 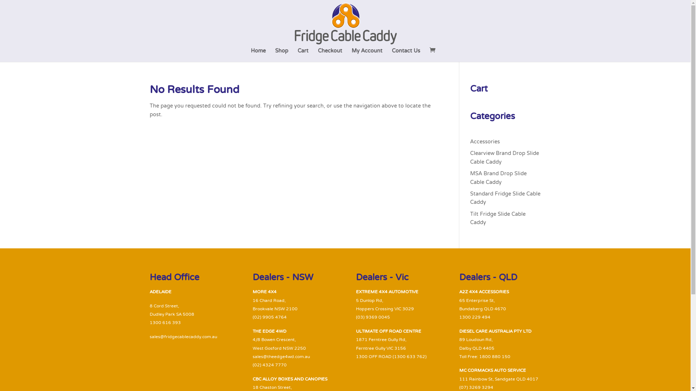 I want to click on Clearview Brand Drop Slide Cable Caddy, so click(x=505, y=158).